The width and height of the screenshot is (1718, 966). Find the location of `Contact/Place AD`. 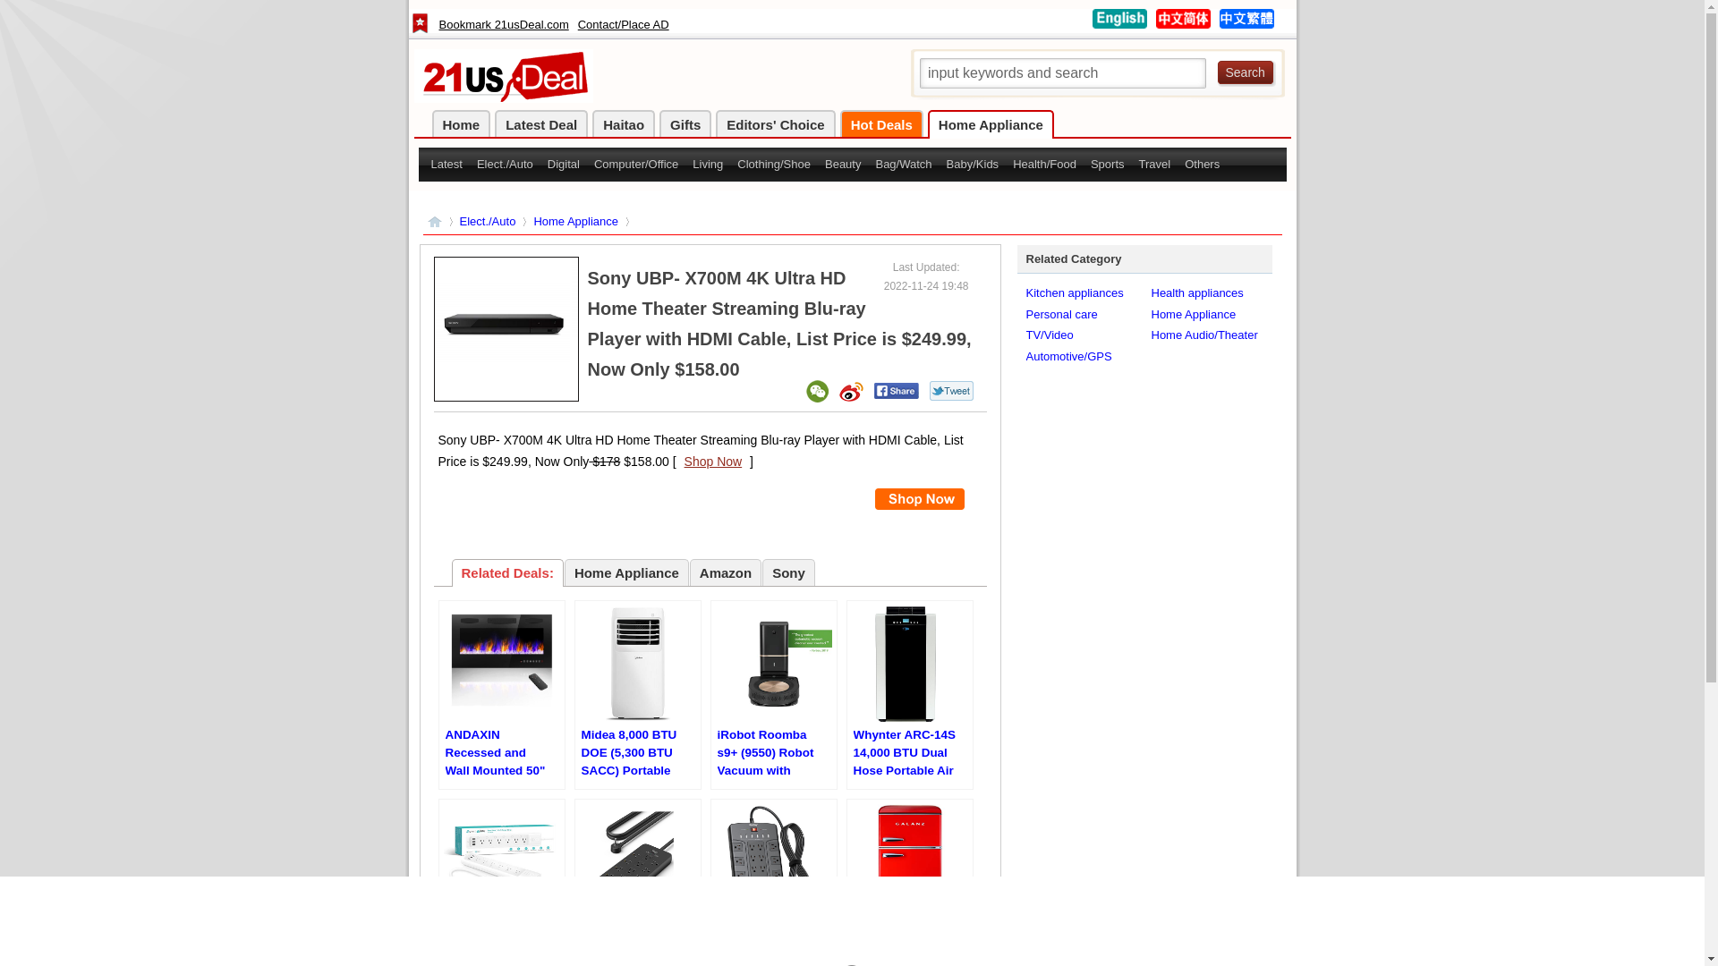

Contact/Place AD is located at coordinates (624, 29).